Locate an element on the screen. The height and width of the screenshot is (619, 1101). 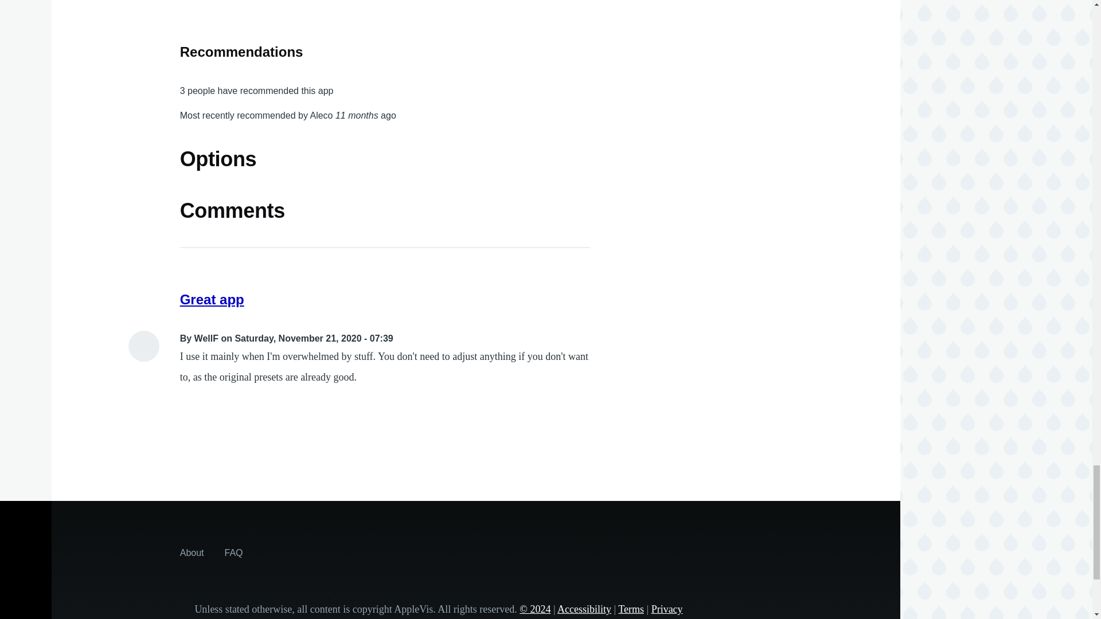
Privacy is located at coordinates (667, 609).